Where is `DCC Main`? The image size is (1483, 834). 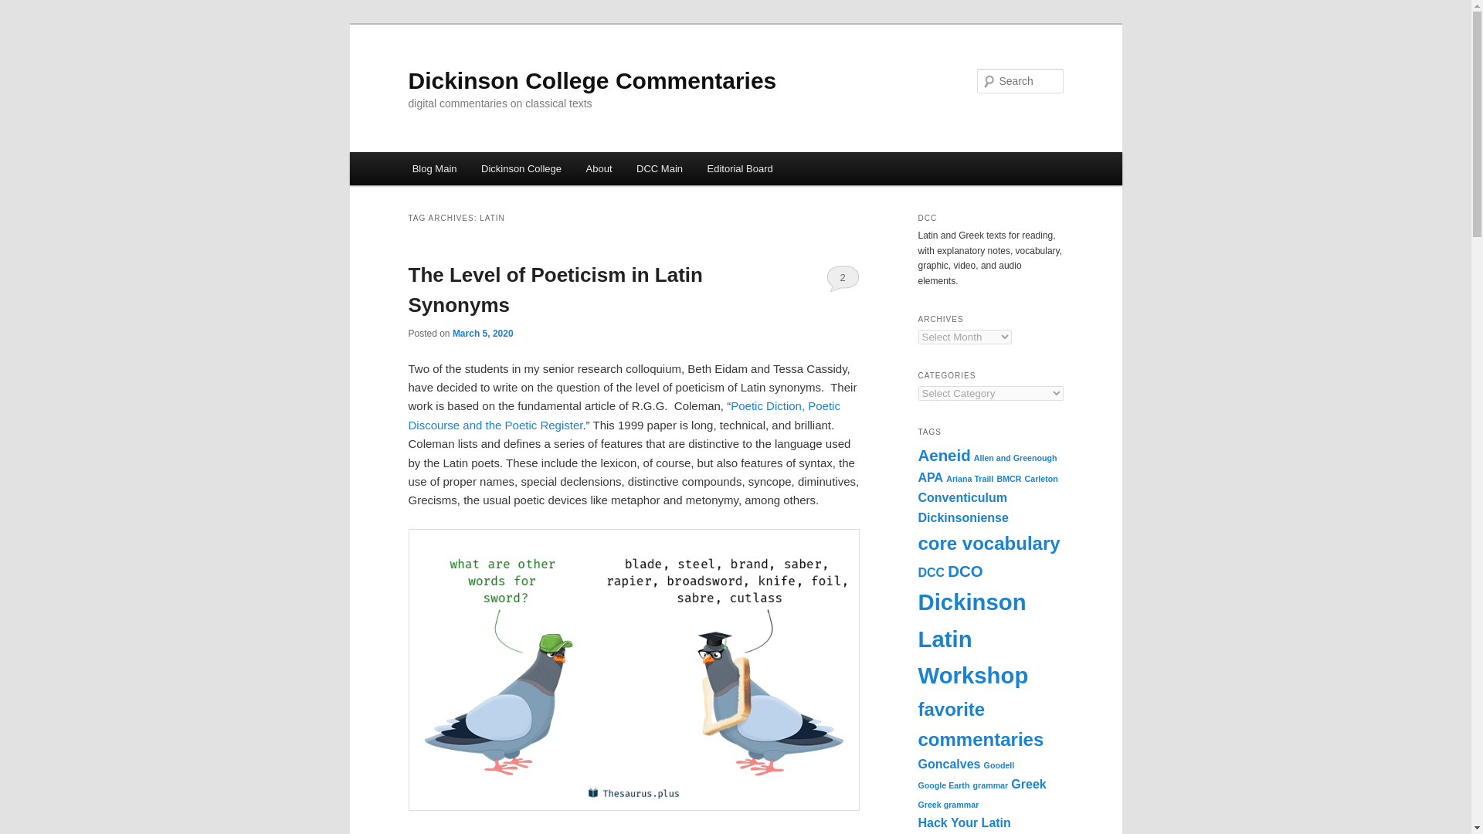 DCC Main is located at coordinates (659, 168).